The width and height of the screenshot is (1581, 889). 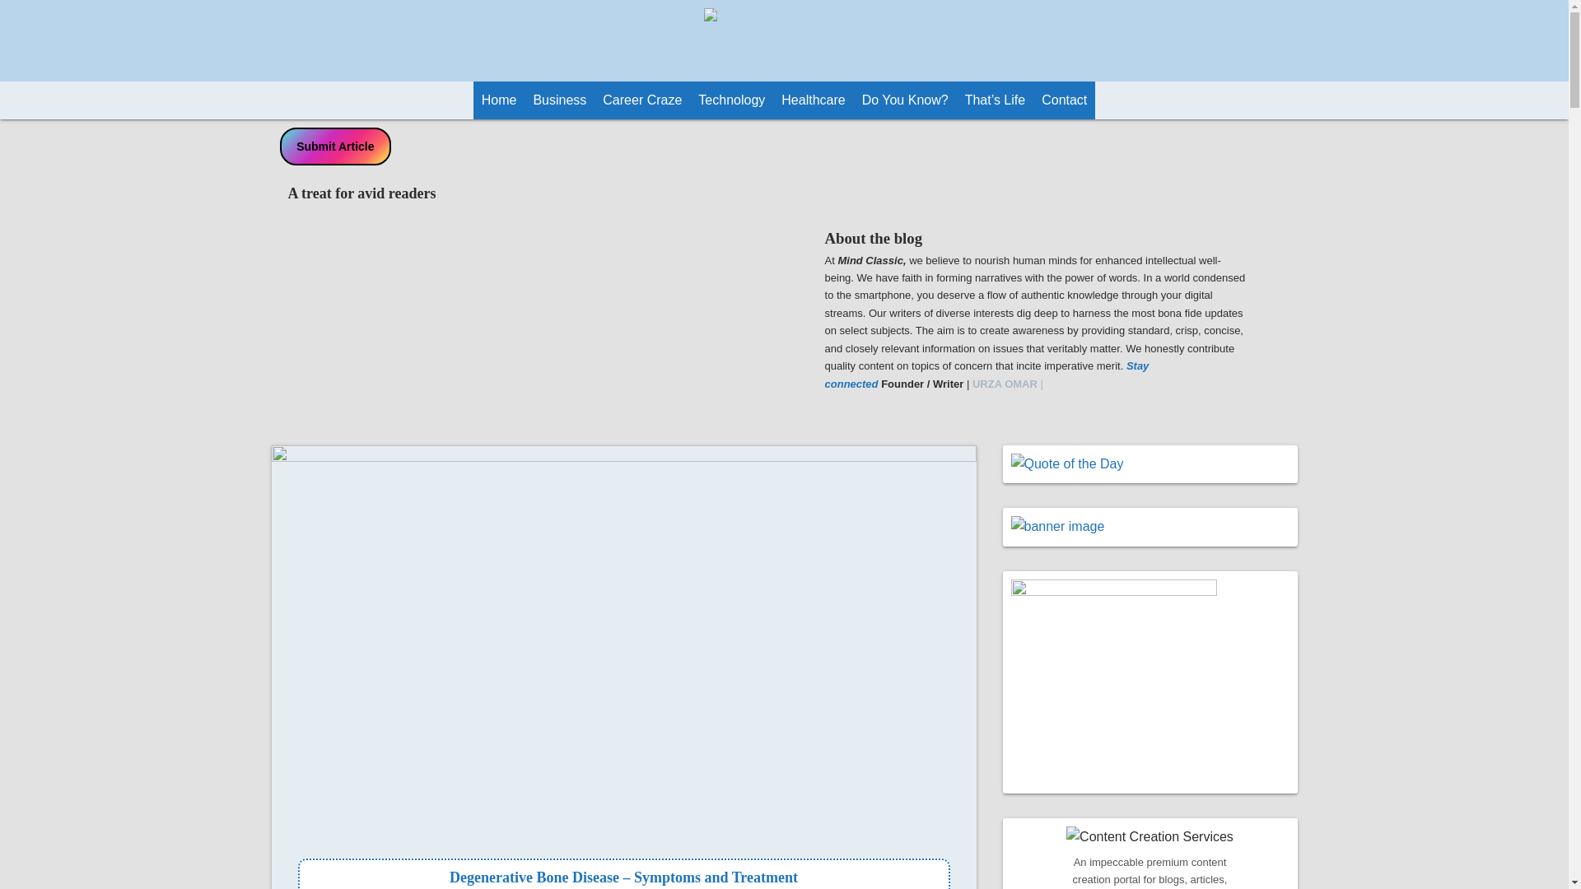 I want to click on Submit Article, so click(x=336, y=147).